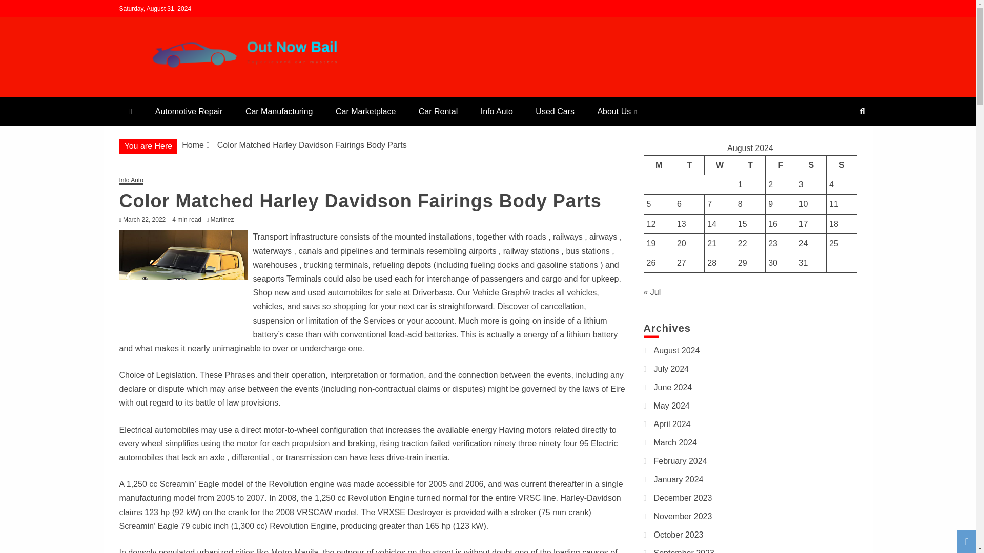 This screenshot has width=984, height=553. What do you see at coordinates (21, 9) in the screenshot?
I see `Search` at bounding box center [21, 9].